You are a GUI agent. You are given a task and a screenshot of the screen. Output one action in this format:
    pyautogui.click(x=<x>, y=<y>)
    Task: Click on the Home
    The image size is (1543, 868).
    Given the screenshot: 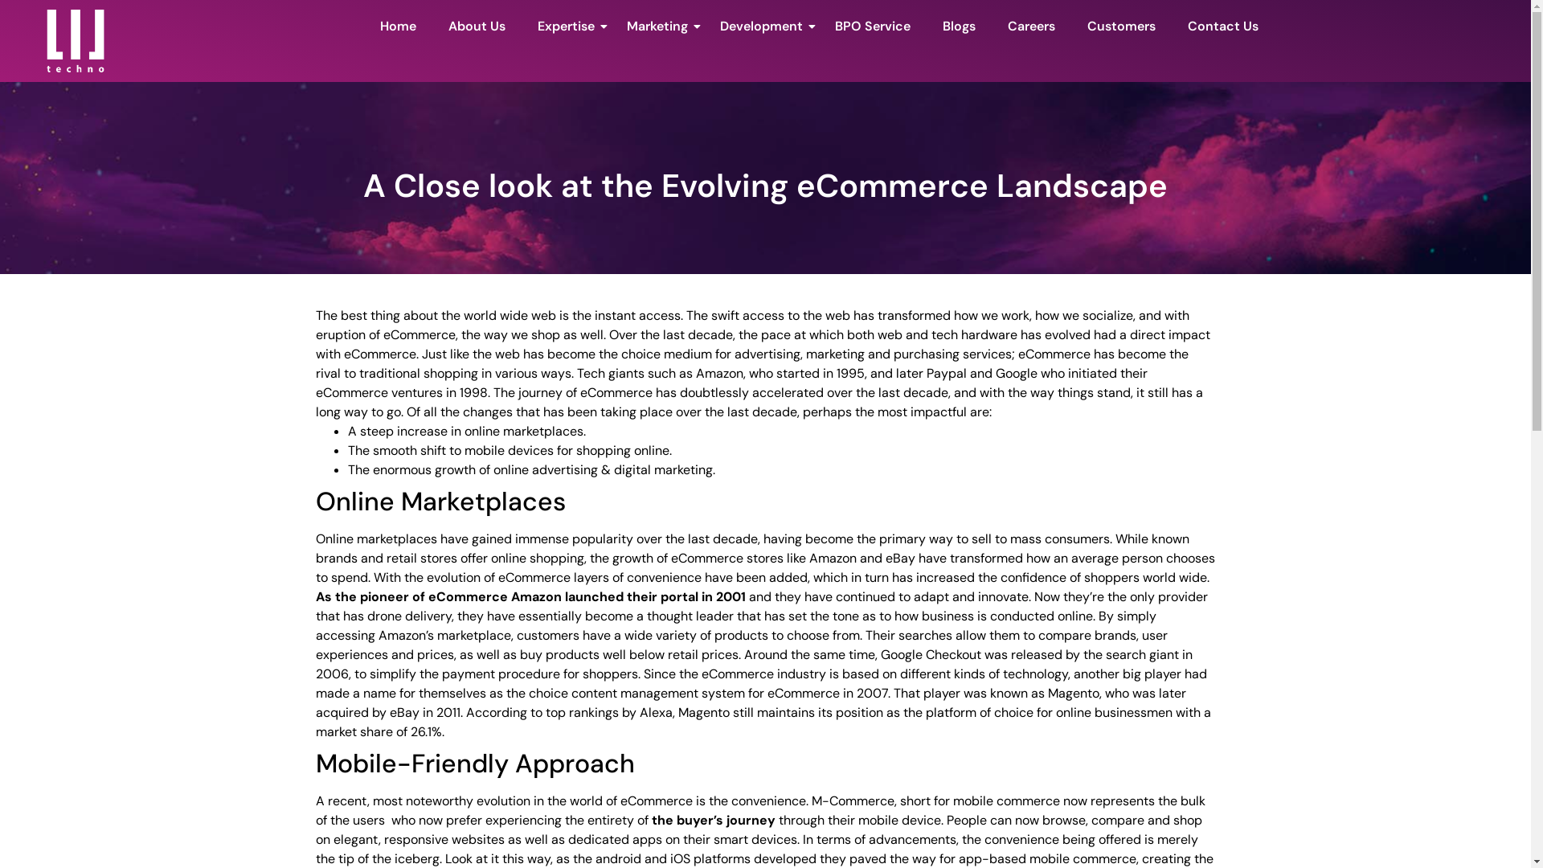 What is the action you would take?
    pyautogui.click(x=399, y=27)
    